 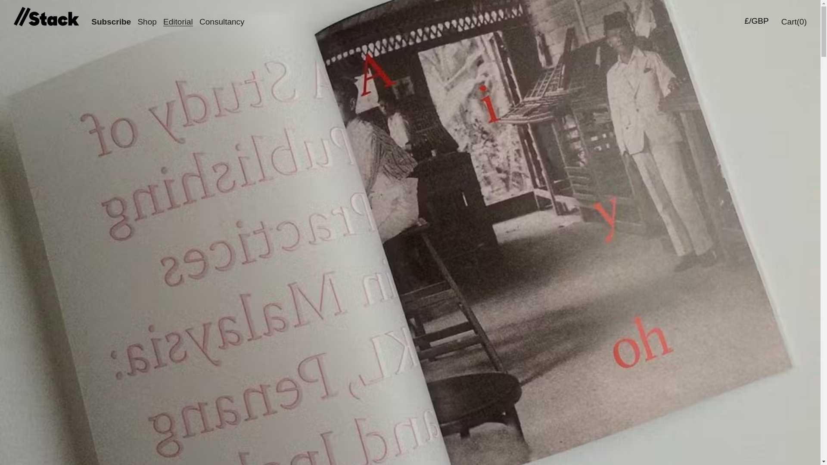 I want to click on Editorial, so click(x=177, y=21).